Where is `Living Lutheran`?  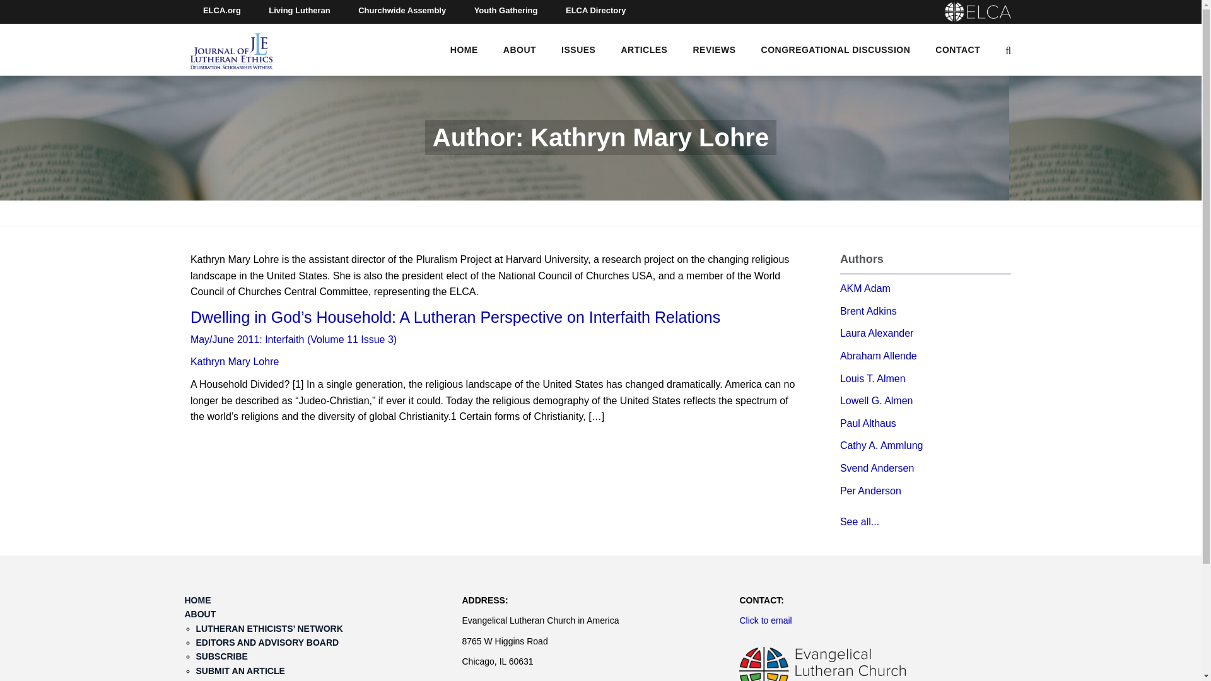
Living Lutheran is located at coordinates (299, 11).